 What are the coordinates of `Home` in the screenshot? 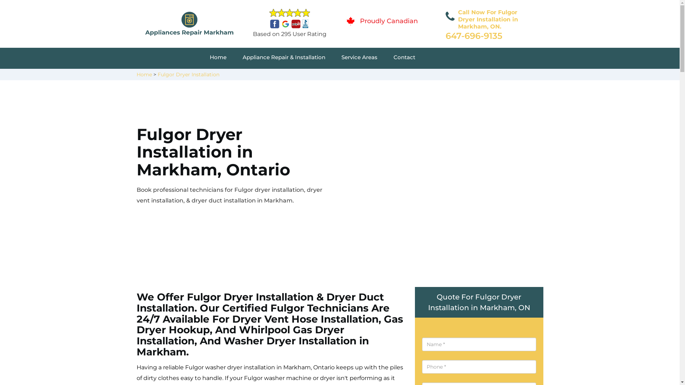 It's located at (226, 58).